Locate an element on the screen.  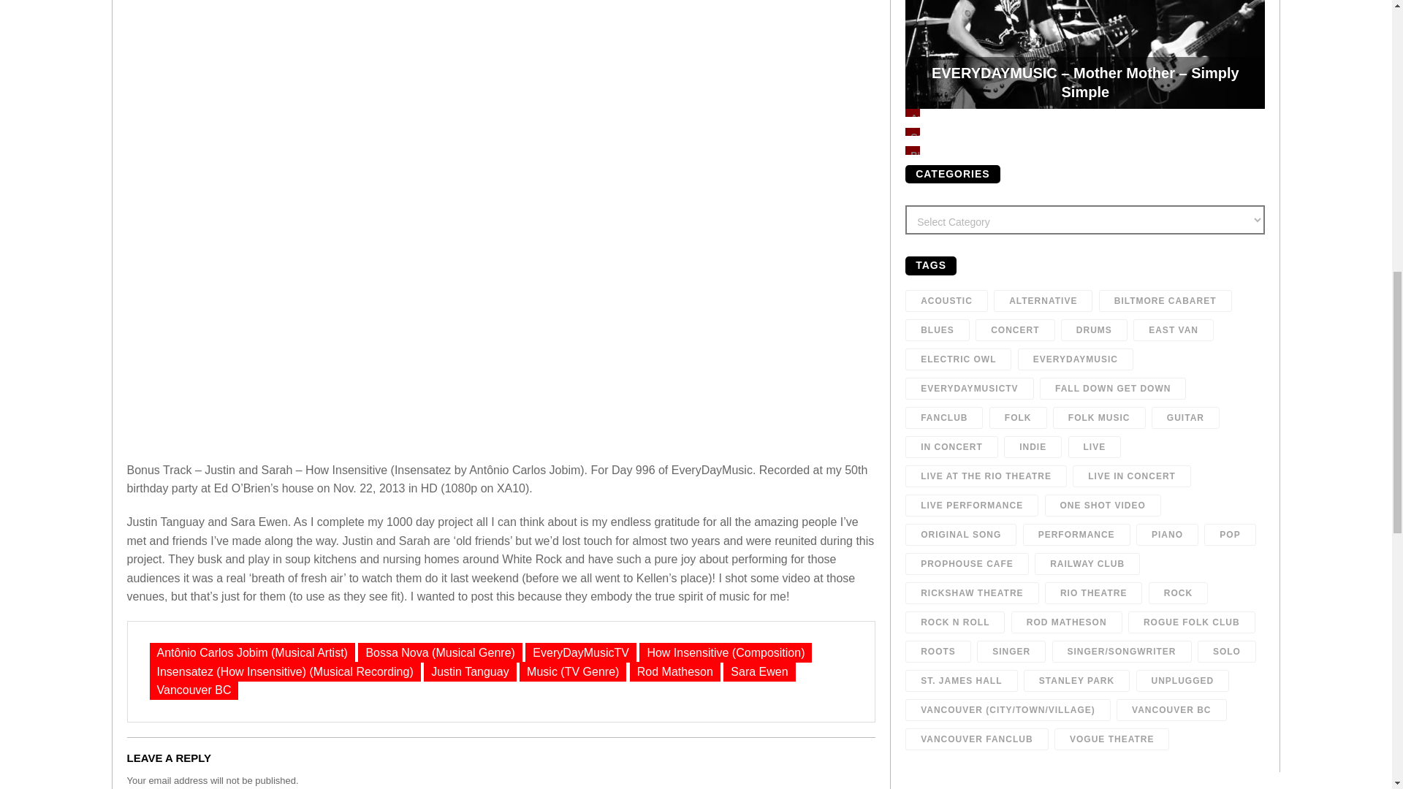
Justin Tanguay is located at coordinates (469, 672).